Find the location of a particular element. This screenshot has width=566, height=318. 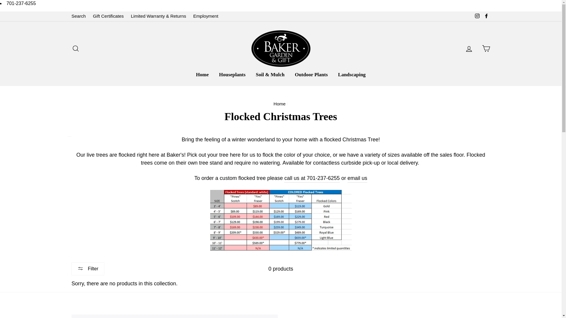

Back to the frontpage is located at coordinates (279, 104).